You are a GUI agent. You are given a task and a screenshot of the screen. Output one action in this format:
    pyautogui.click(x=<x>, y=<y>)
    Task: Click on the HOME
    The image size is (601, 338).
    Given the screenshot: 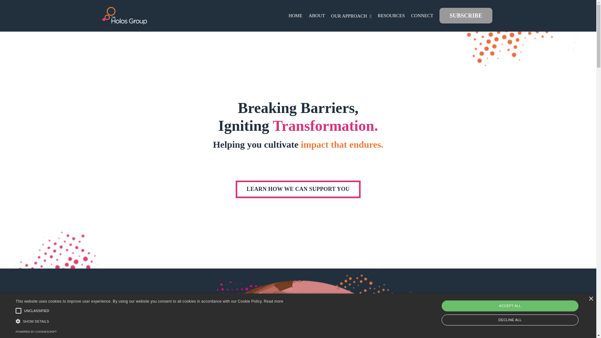 What is the action you would take?
    pyautogui.click(x=295, y=15)
    